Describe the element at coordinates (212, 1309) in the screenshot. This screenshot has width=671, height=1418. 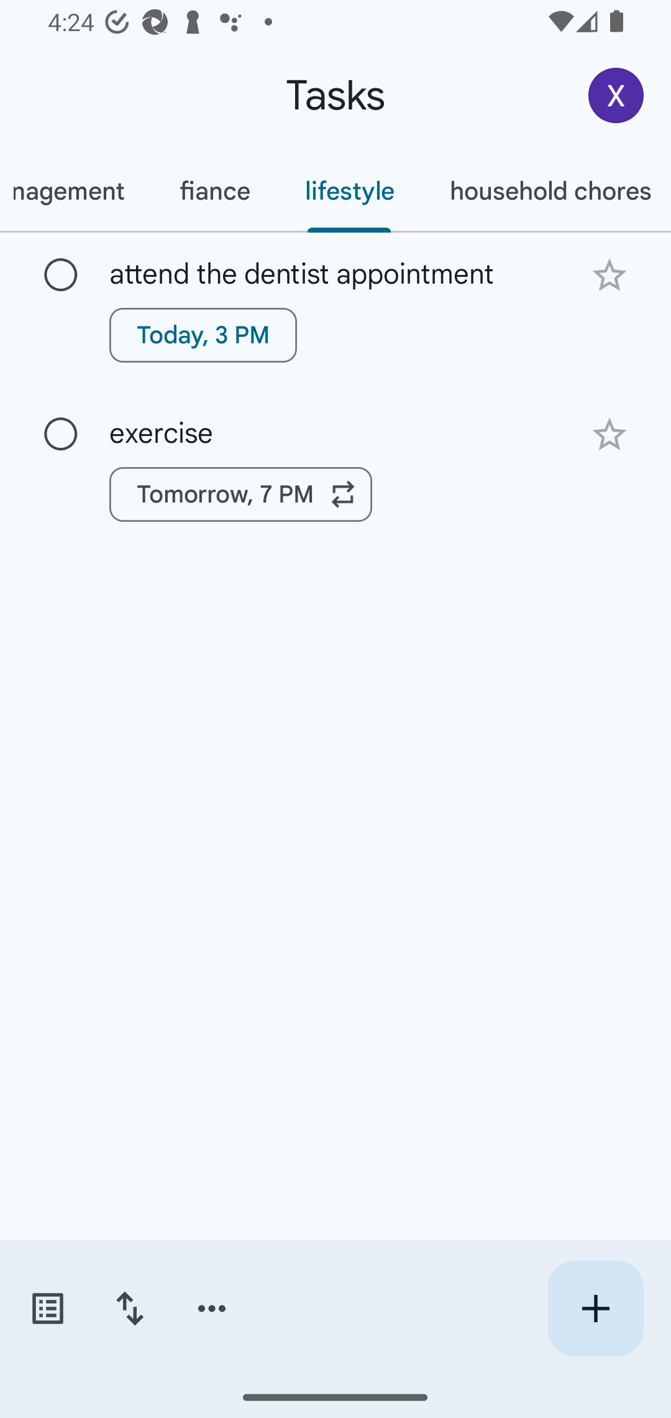
I see `More options` at that location.